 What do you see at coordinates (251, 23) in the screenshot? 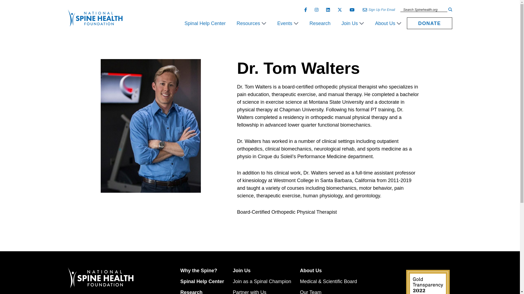
I see `Resources` at bounding box center [251, 23].